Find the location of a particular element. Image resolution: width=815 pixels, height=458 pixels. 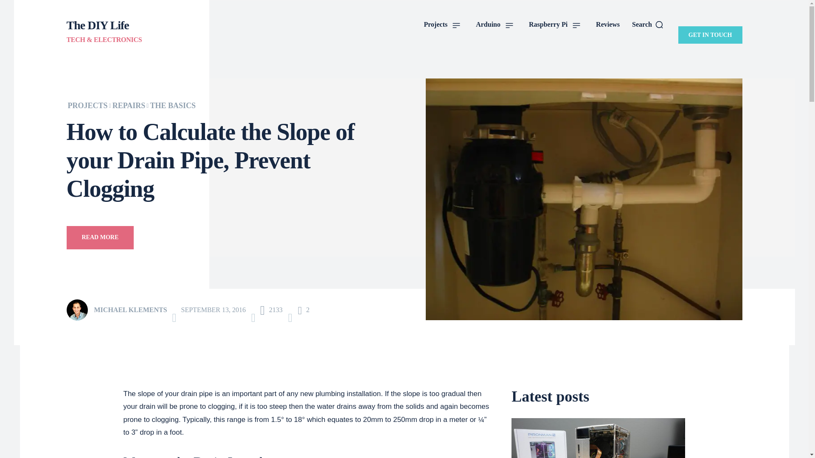

Raspberry Pi is located at coordinates (555, 25).